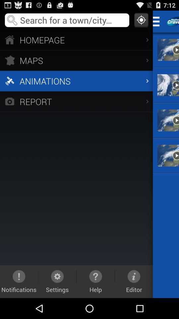 This screenshot has width=179, height=319. I want to click on select the animations icon, so click(76, 81).